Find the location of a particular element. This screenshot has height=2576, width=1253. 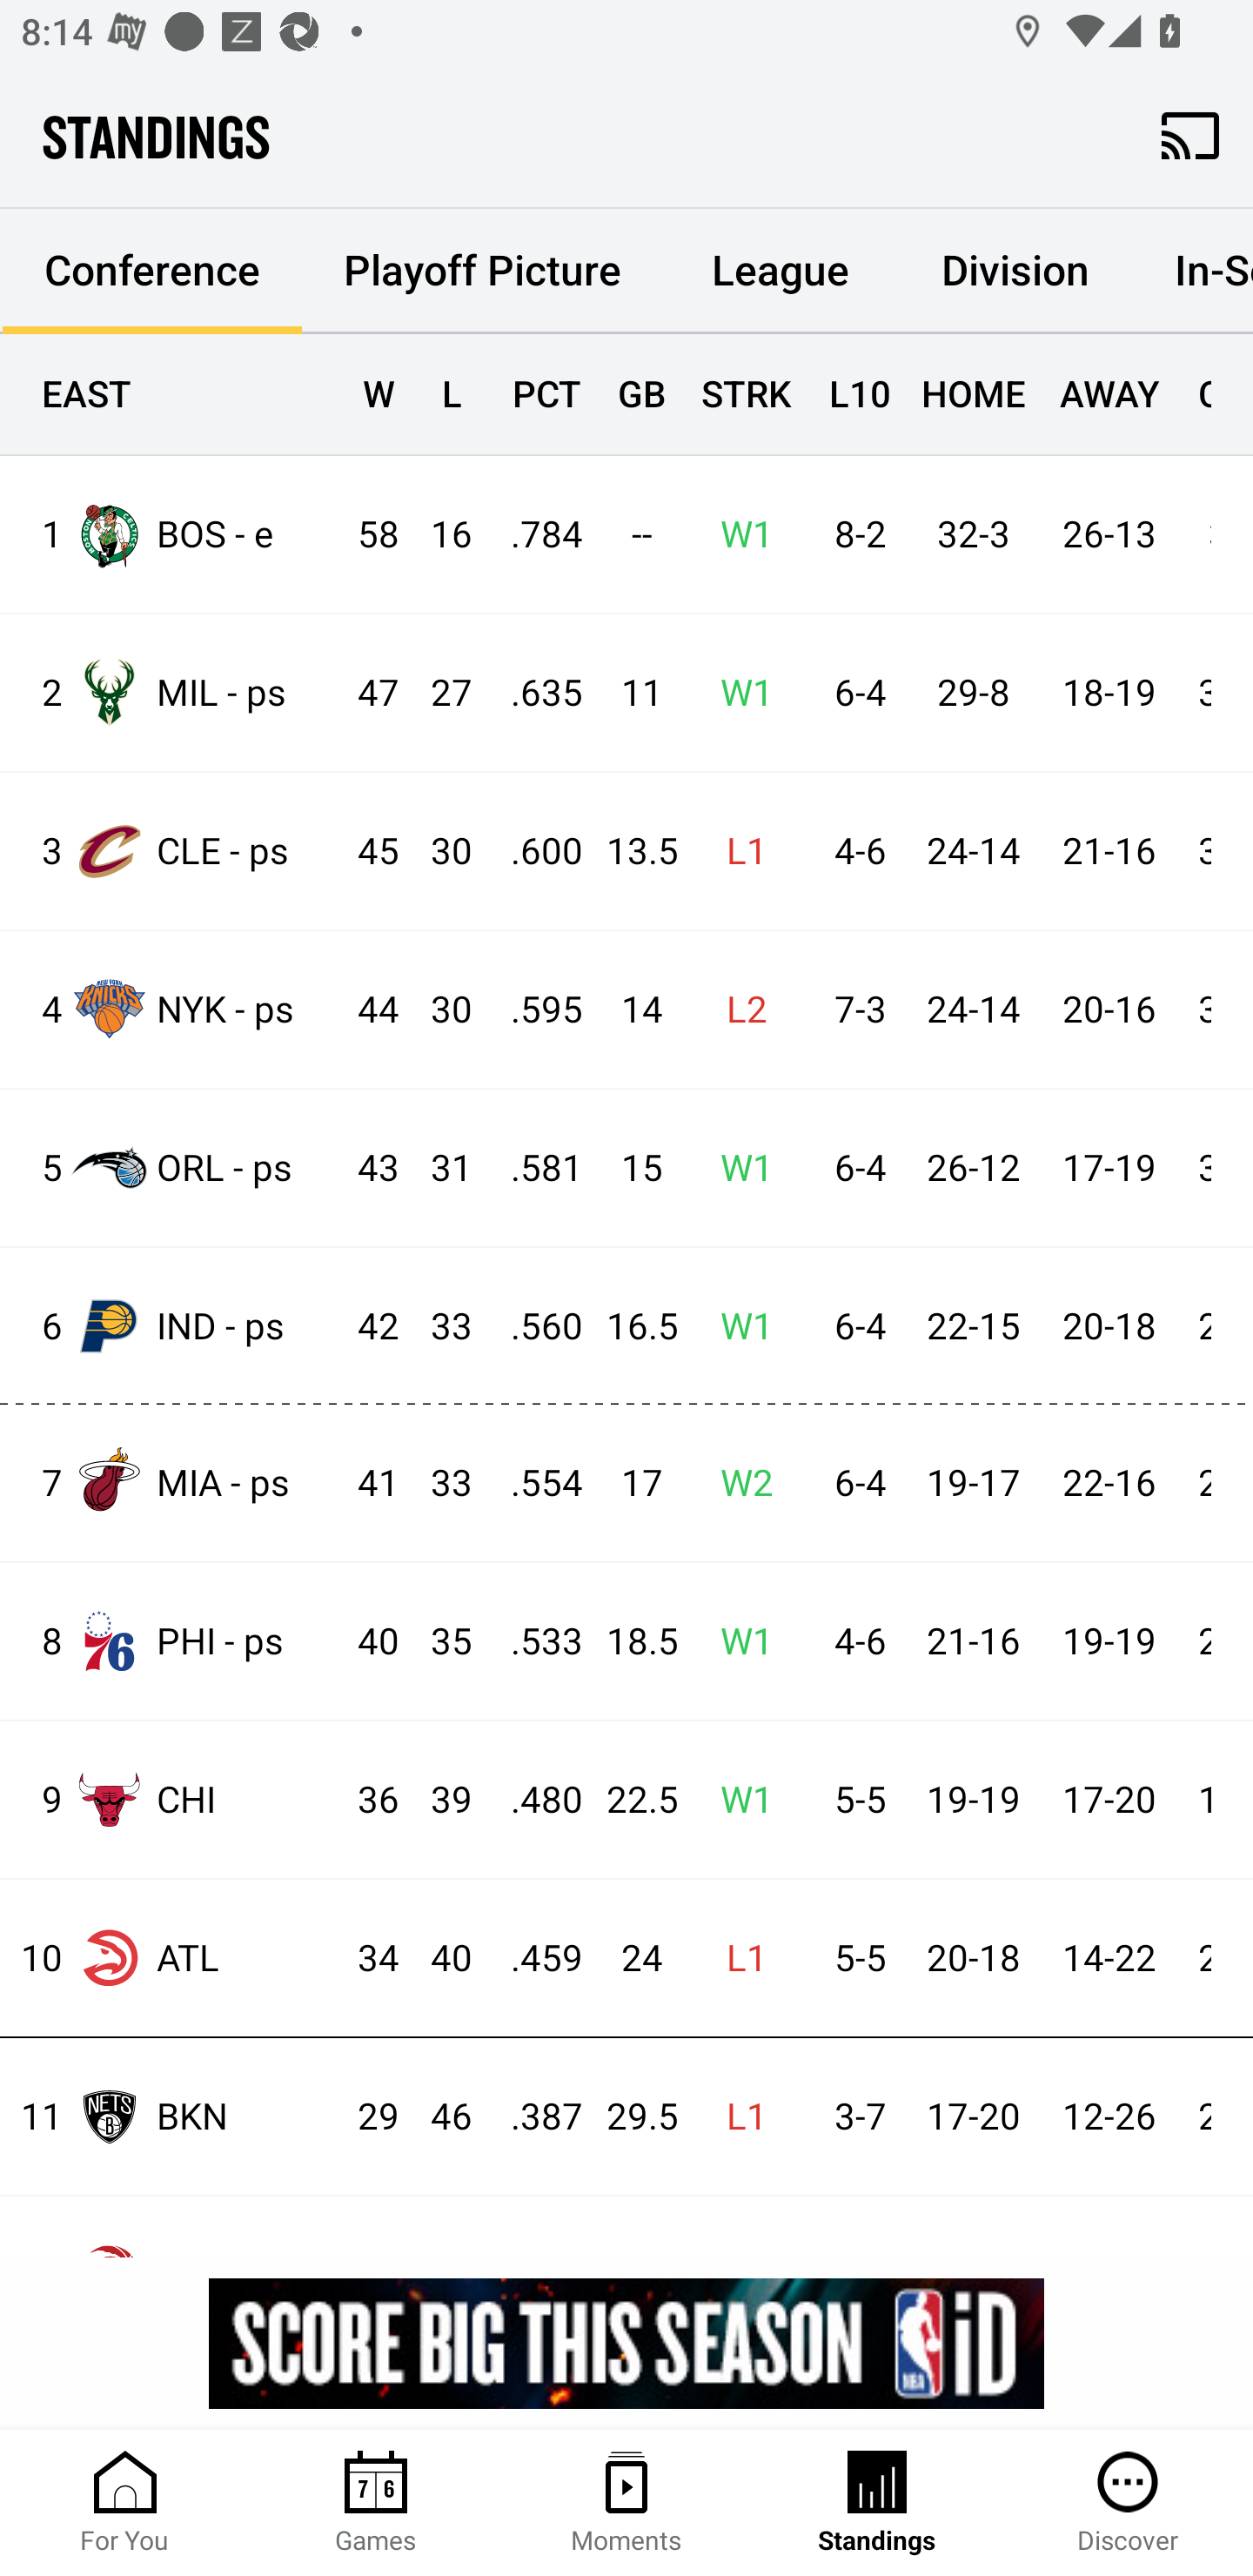

26-13 is located at coordinates (1109, 534).